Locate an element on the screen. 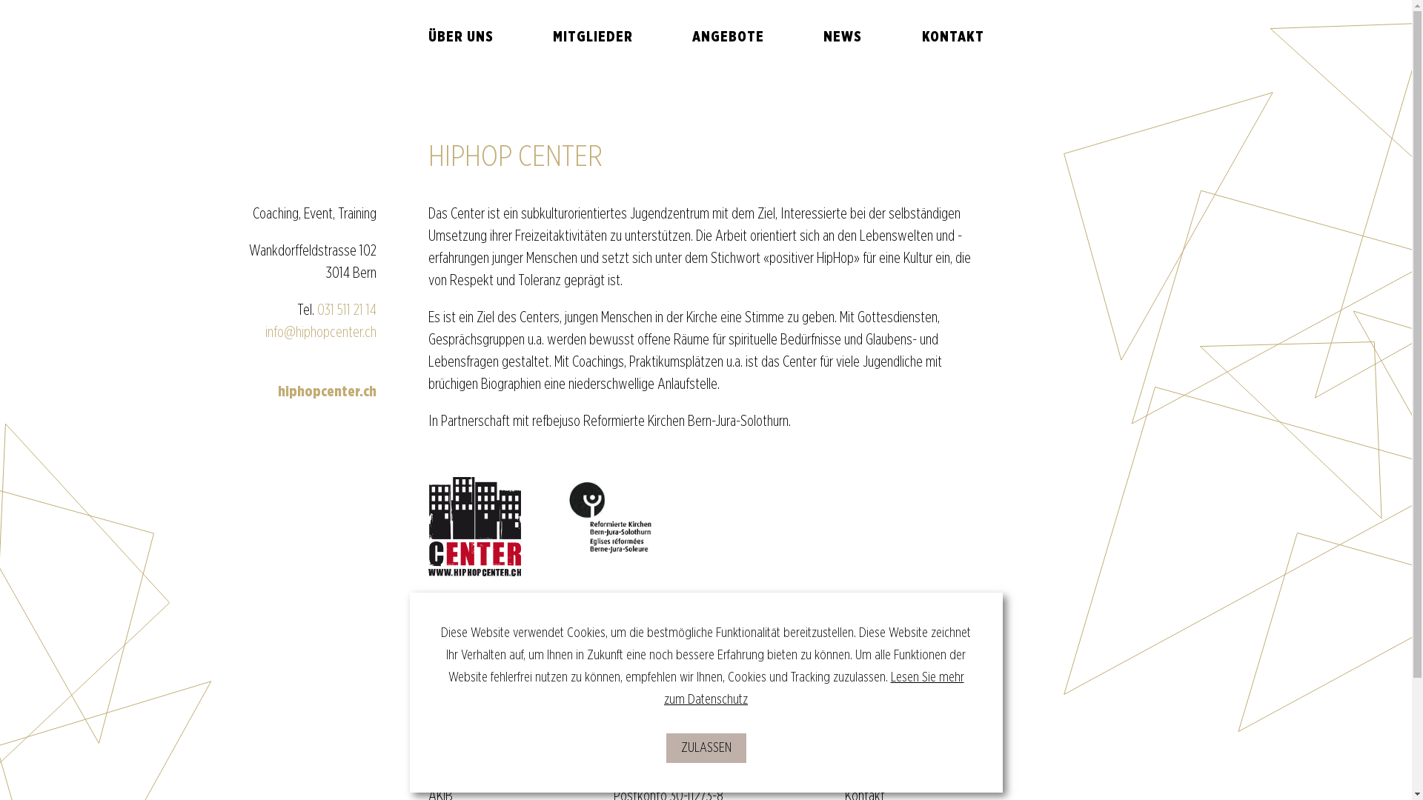 Image resolution: width=1423 pixels, height=800 pixels. Logo Refbejuso is located at coordinates (614, 519).